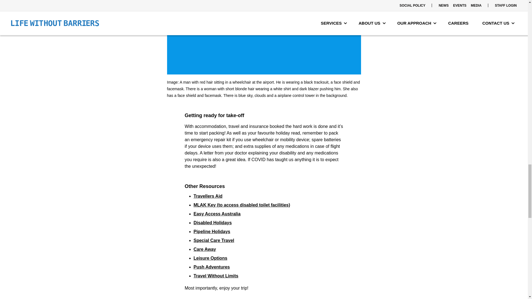 The height and width of the screenshot is (299, 532). Describe the element at coordinates (212, 223) in the screenshot. I see `Disabled Holidays` at that location.